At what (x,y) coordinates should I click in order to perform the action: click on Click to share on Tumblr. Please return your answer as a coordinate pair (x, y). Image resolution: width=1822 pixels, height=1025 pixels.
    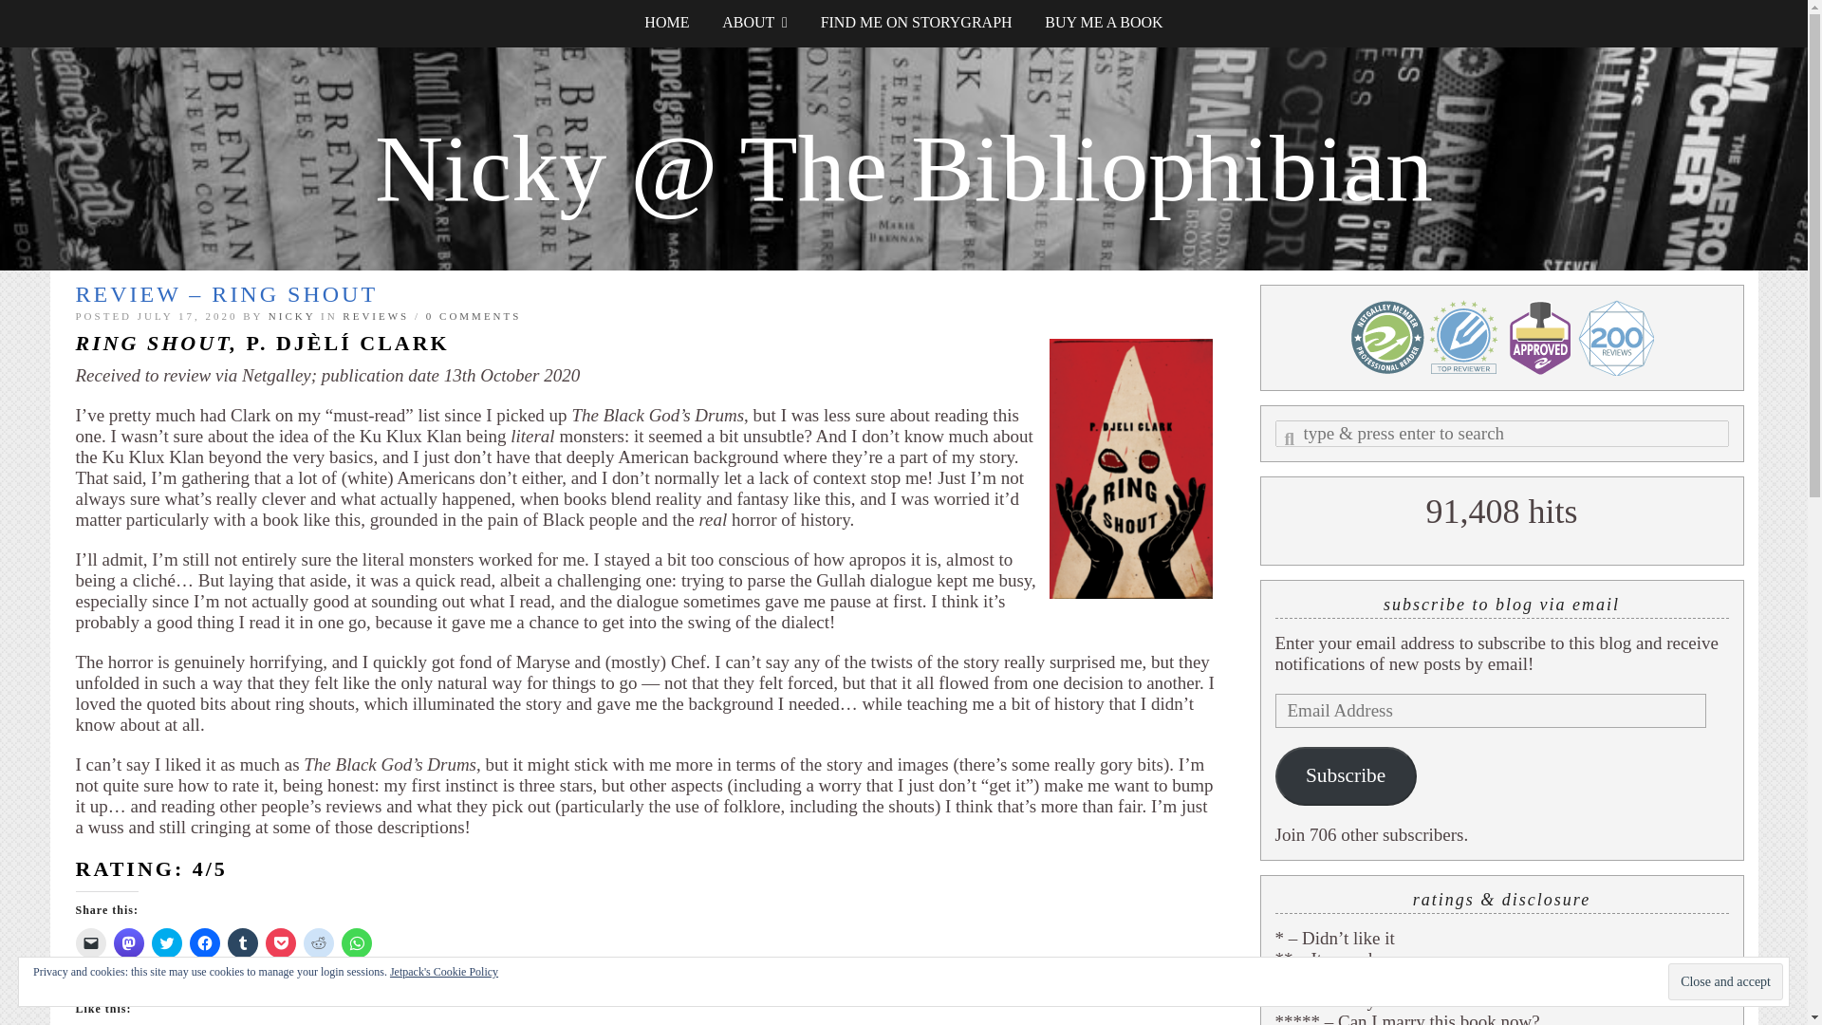
    Looking at the image, I should click on (243, 943).